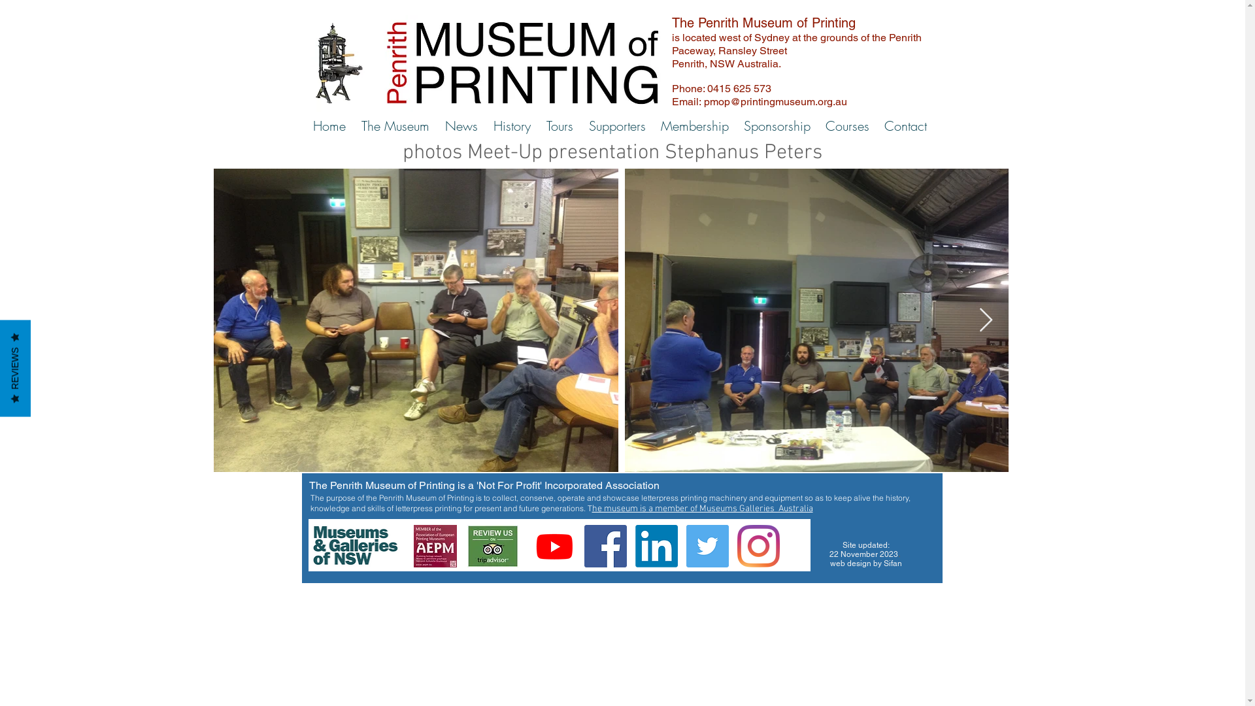  Describe the element at coordinates (906, 126) in the screenshot. I see `Contact` at that location.